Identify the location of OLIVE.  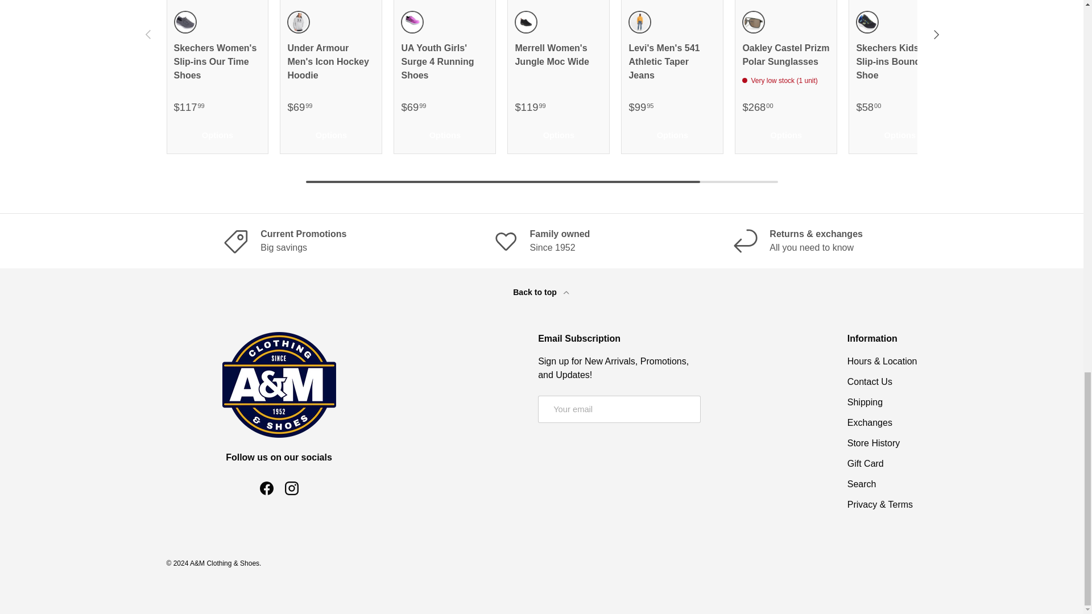
(753, 22).